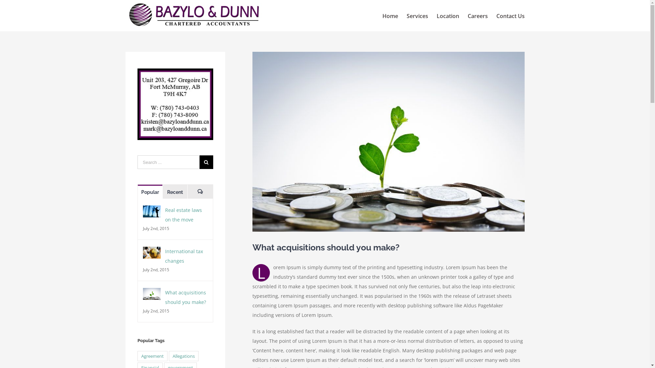 The image size is (655, 368). What do you see at coordinates (184, 356) in the screenshot?
I see `Allegations` at bounding box center [184, 356].